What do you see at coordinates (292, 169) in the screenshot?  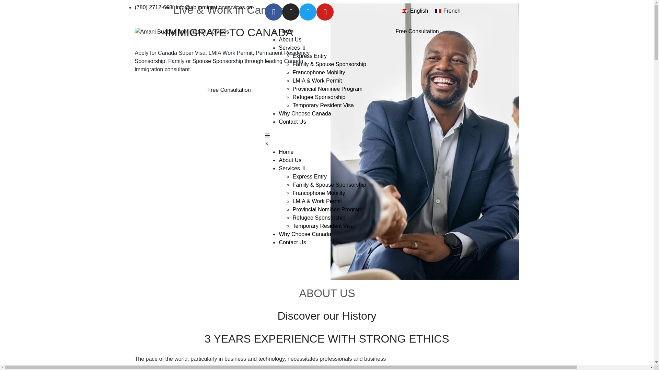 I see `Services` at bounding box center [292, 169].